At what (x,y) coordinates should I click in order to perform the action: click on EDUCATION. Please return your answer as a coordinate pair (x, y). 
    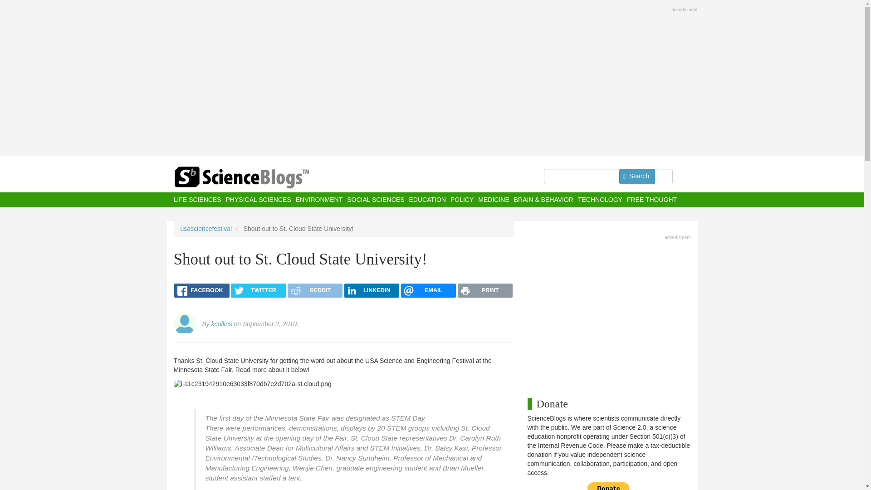
    Looking at the image, I should click on (426, 200).